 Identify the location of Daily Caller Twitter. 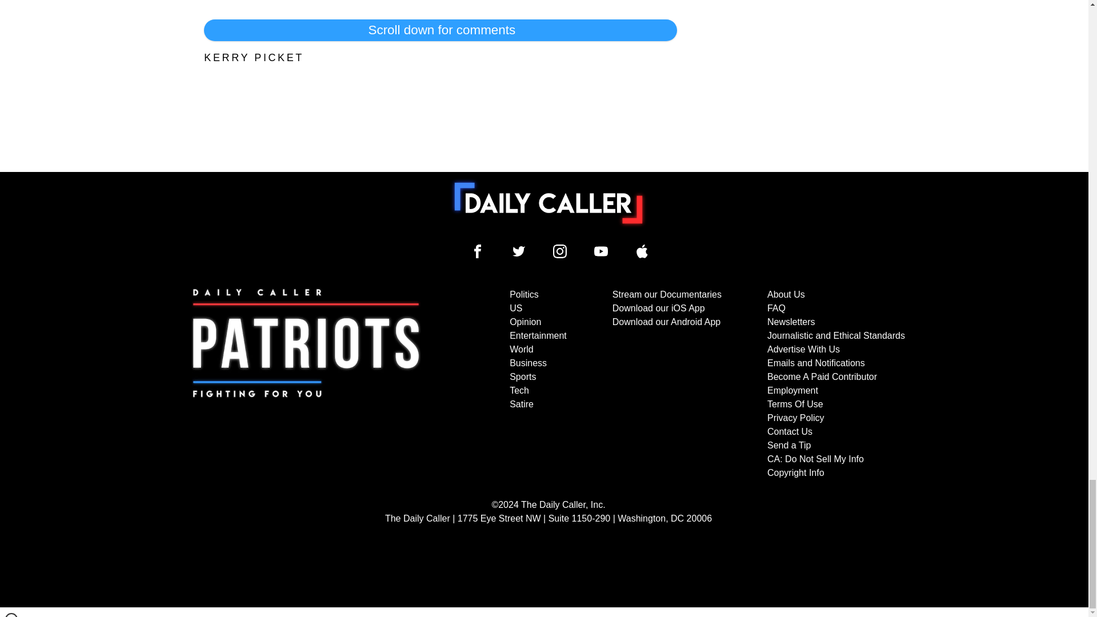
(519, 251).